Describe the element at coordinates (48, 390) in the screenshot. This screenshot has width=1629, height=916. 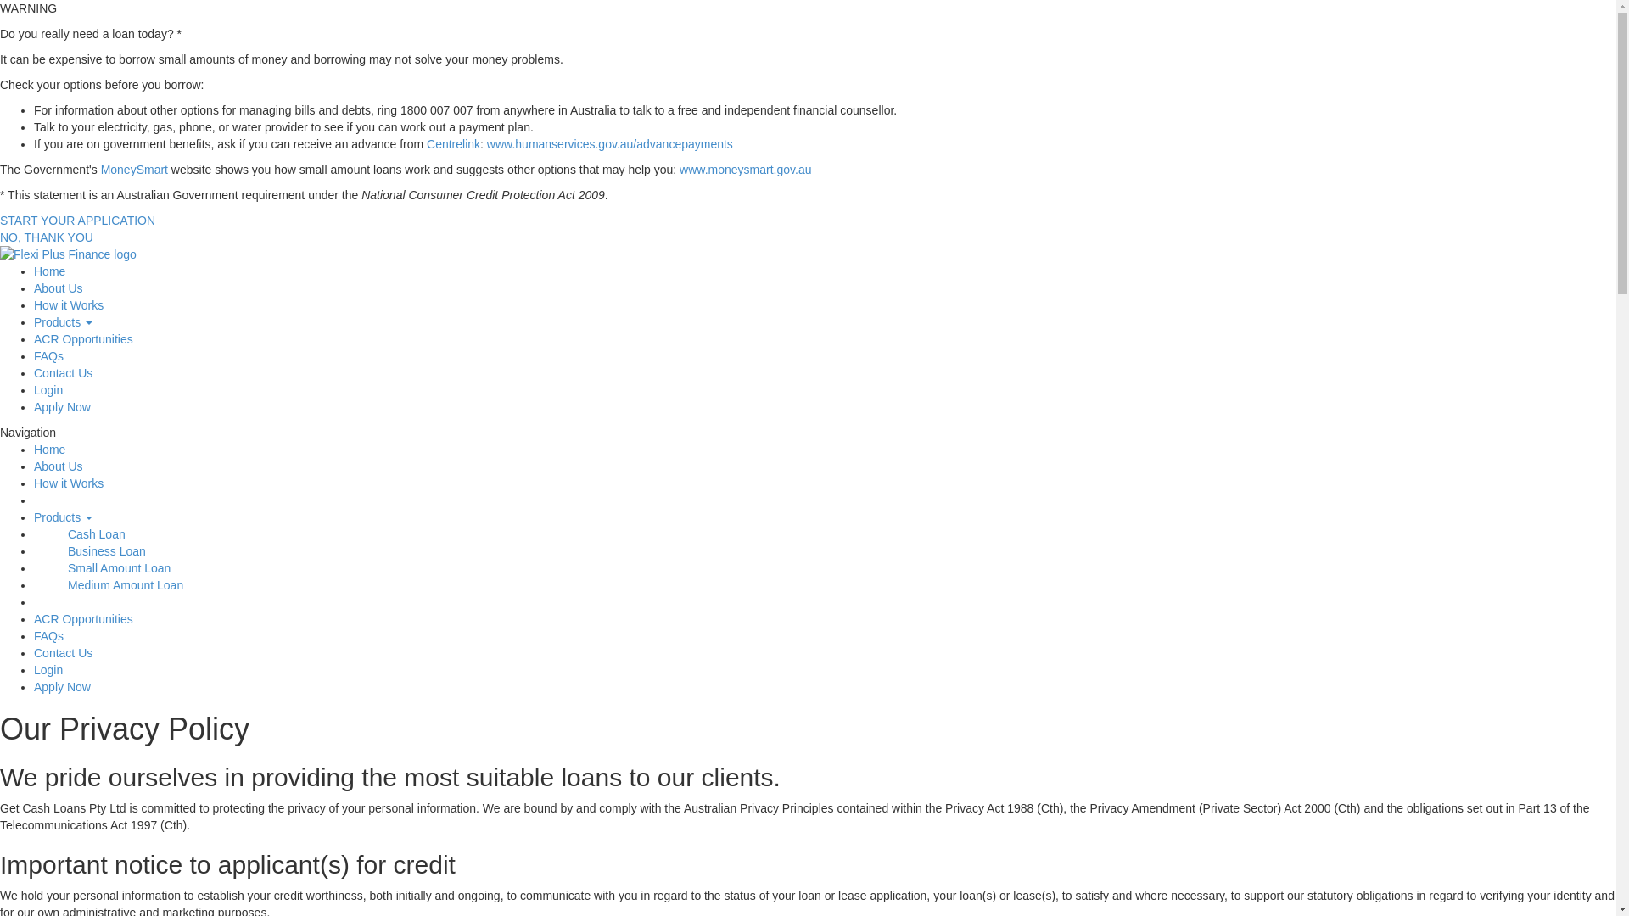
I see `Login` at that location.